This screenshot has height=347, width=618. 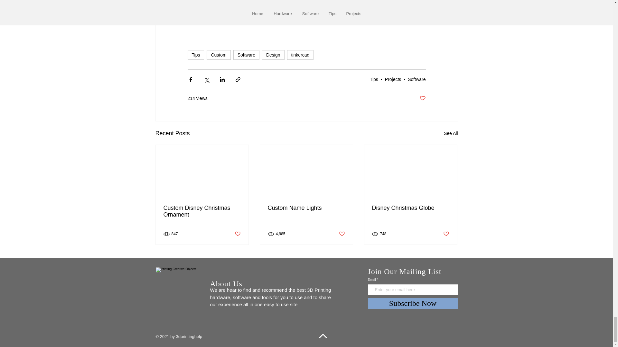 What do you see at coordinates (451, 133) in the screenshot?
I see `See All` at bounding box center [451, 133].